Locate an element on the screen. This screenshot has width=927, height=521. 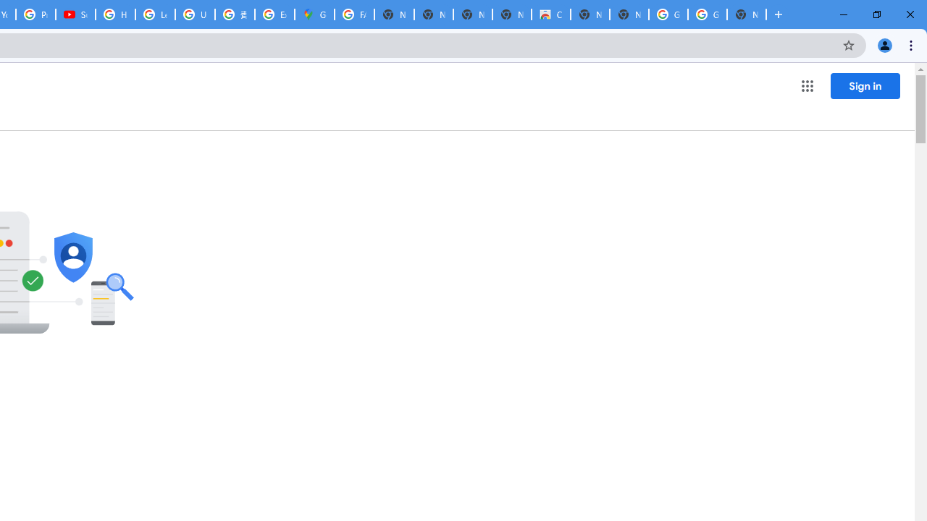
How Chrome protects your passwords - Google Chrome Help is located at coordinates (114, 14).